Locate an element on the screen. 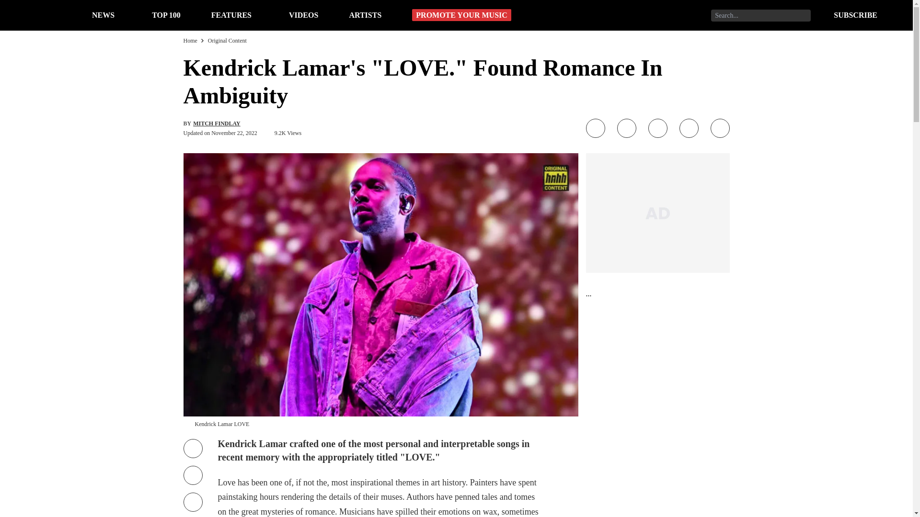 The image size is (920, 517). Original Content is located at coordinates (227, 40).